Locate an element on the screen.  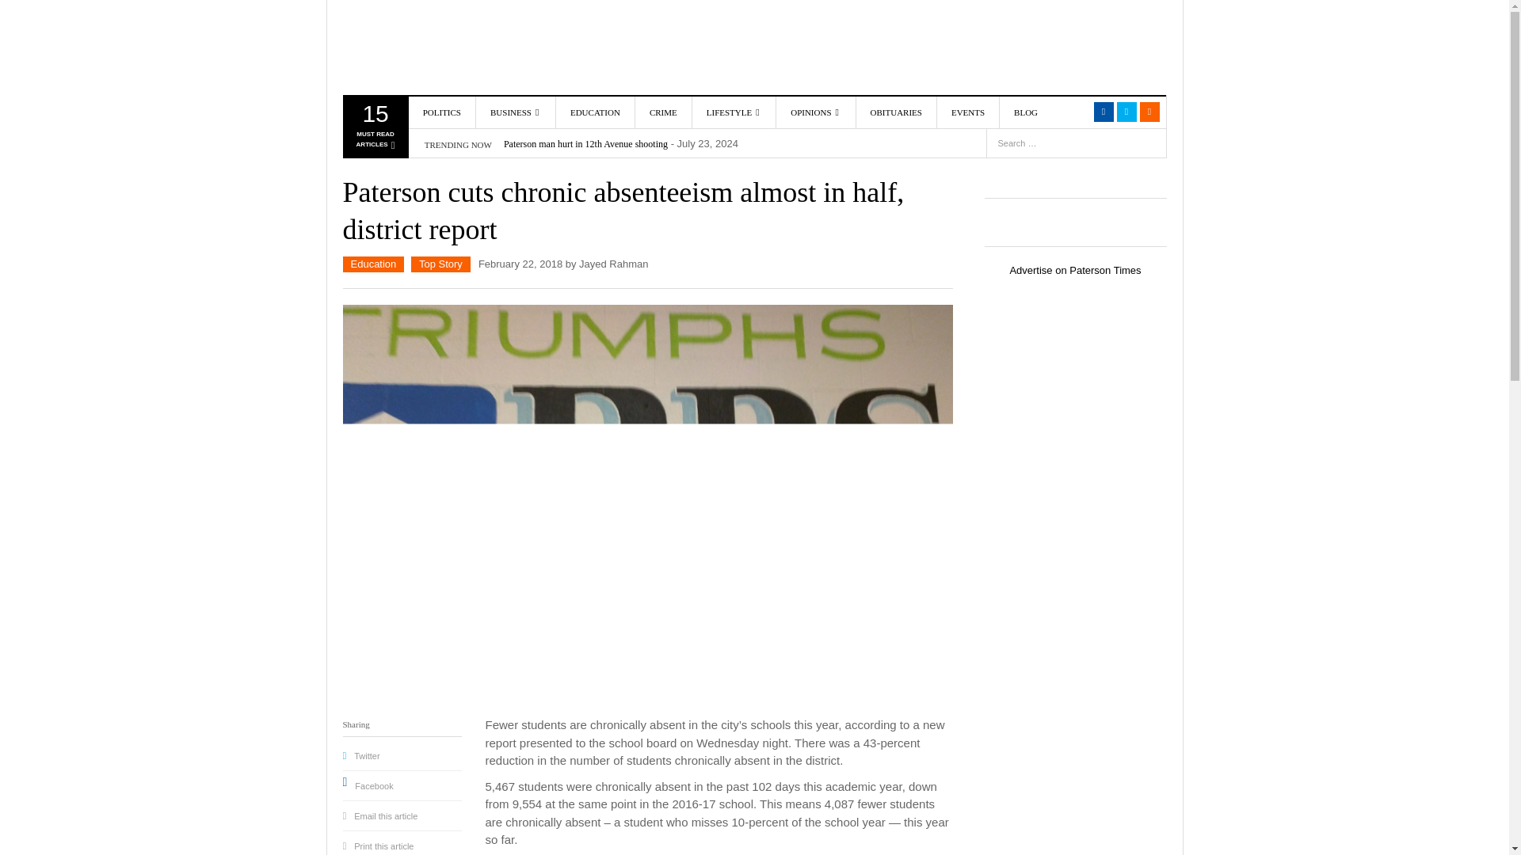
Search is located at coordinates (1073, 112).